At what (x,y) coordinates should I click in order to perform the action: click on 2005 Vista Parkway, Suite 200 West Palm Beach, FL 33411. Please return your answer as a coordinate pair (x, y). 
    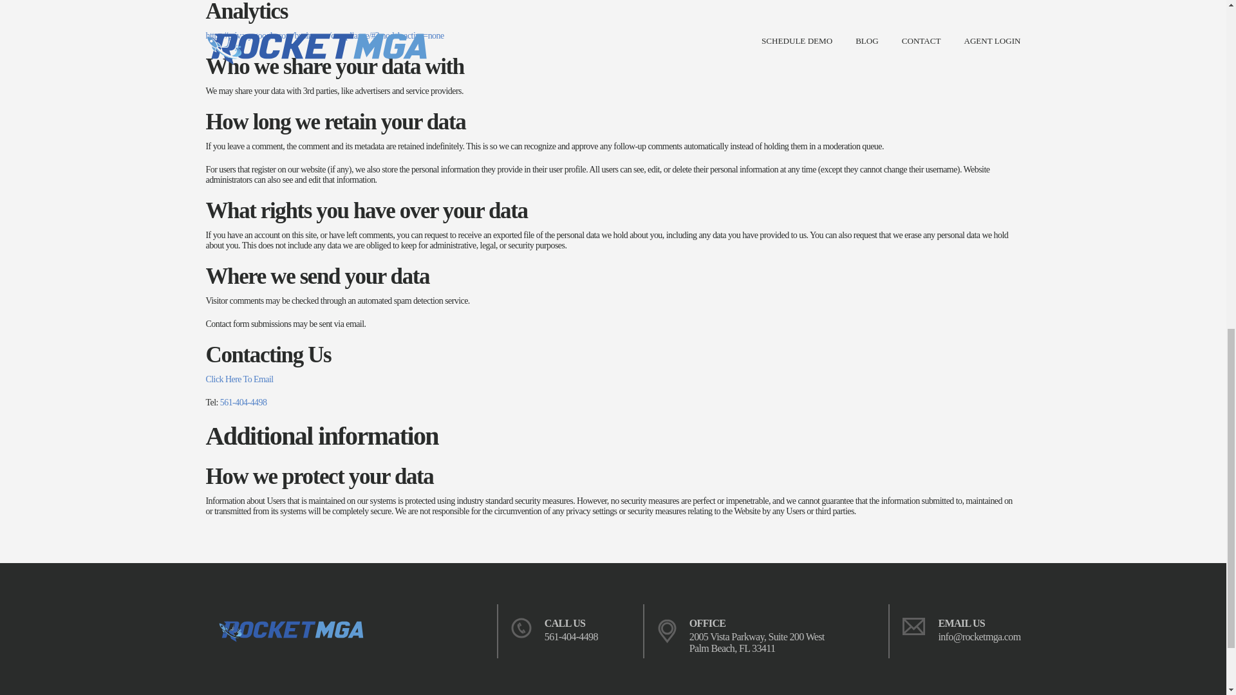
    Looking at the image, I should click on (757, 642).